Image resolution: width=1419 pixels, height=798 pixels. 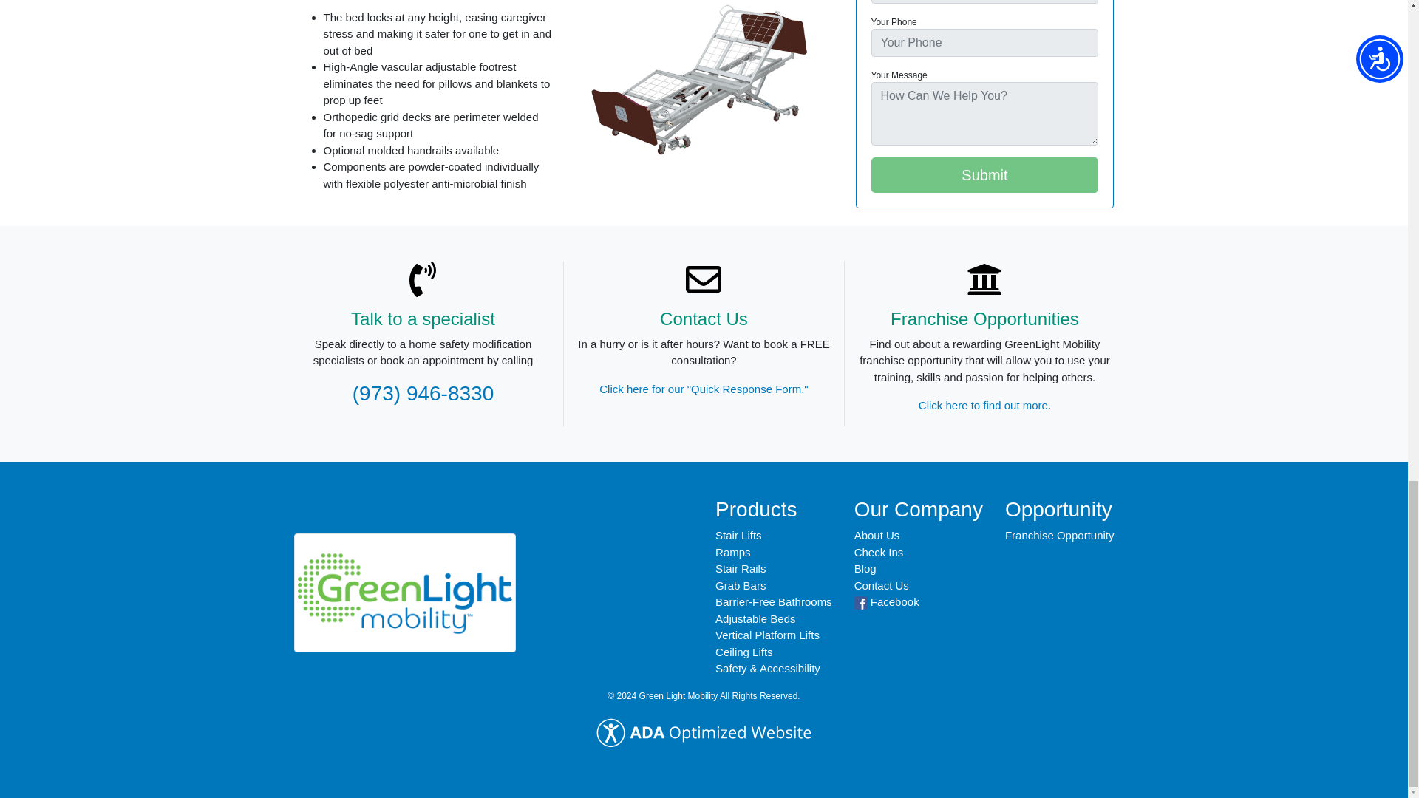 I want to click on Vertical Platform Lifts, so click(x=767, y=635).